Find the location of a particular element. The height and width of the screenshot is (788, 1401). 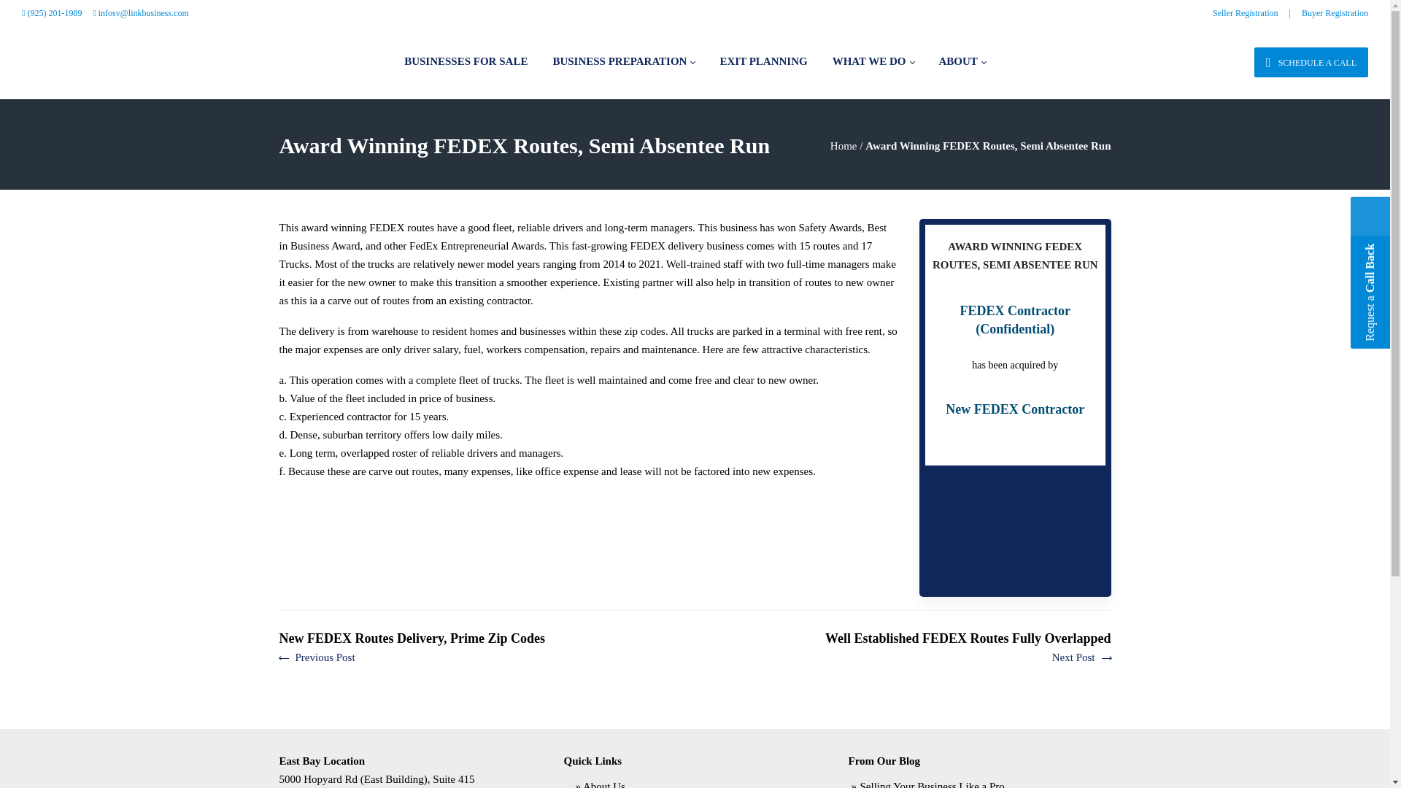

EXIT PLANNING is located at coordinates (763, 63).